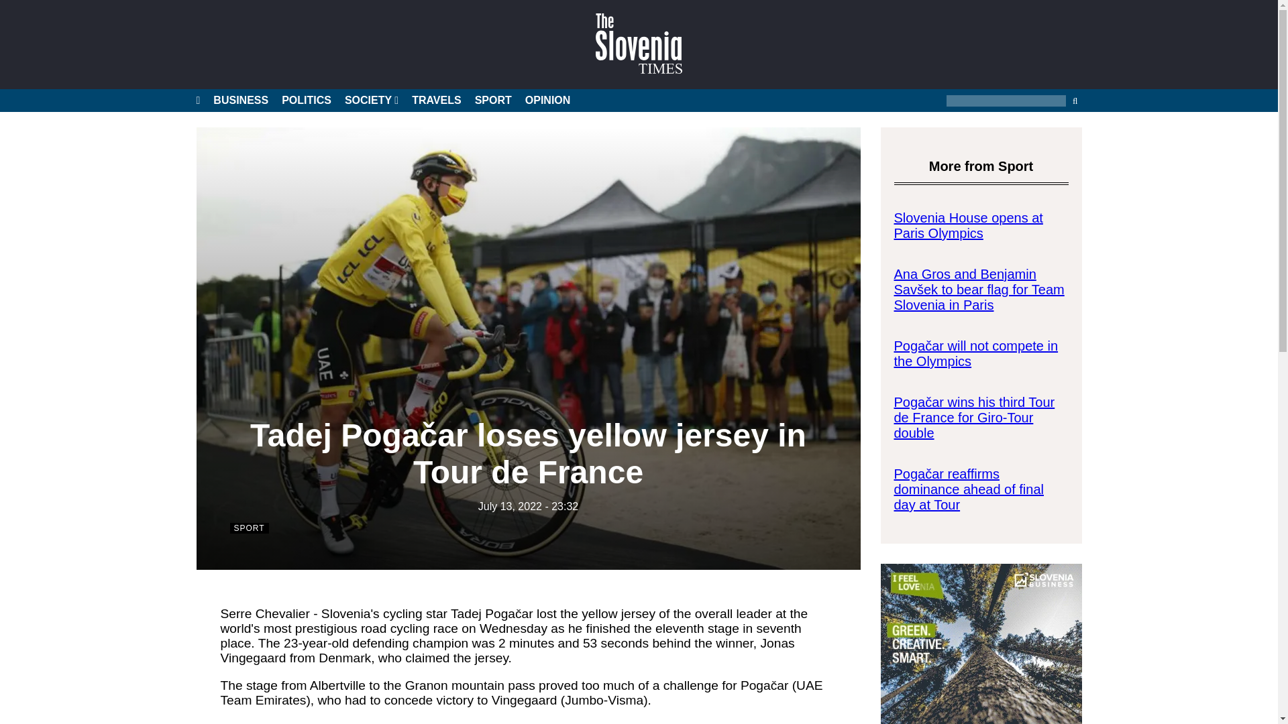  I want to click on Slovenia House opens at Paris Olympics, so click(967, 225).